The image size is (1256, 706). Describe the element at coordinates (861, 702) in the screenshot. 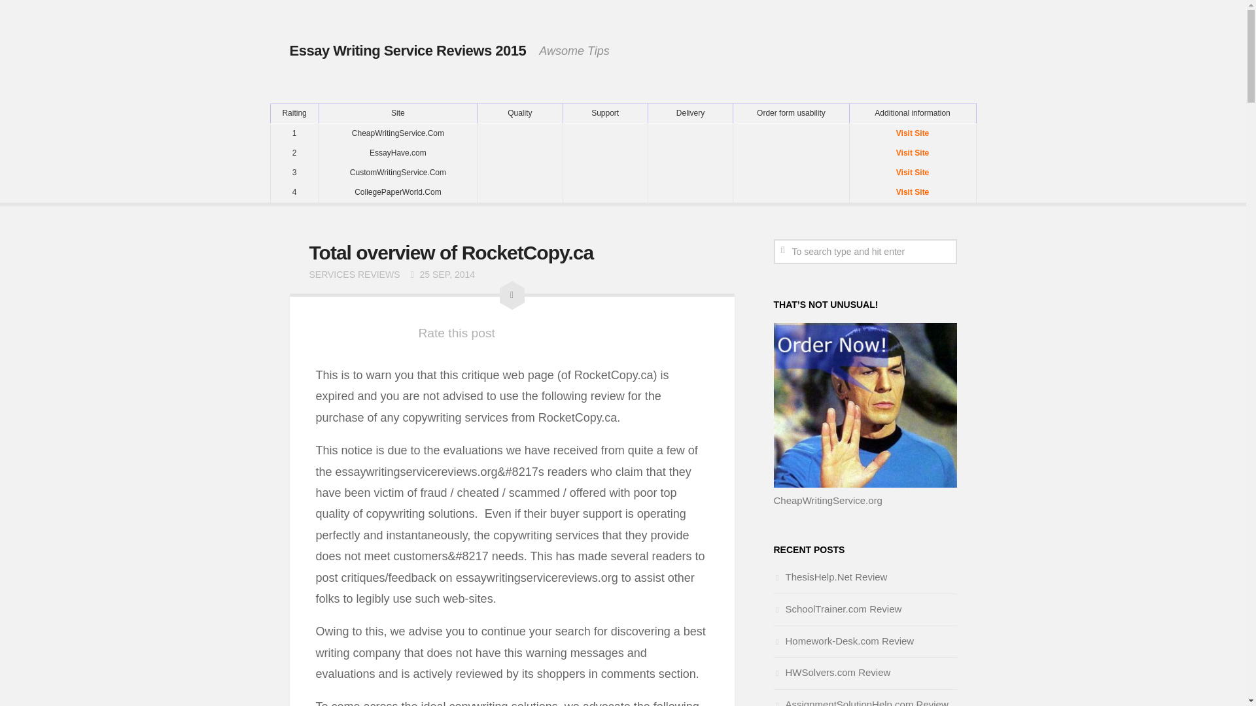

I see `AssignmentSolutionHelp.com Review` at that location.